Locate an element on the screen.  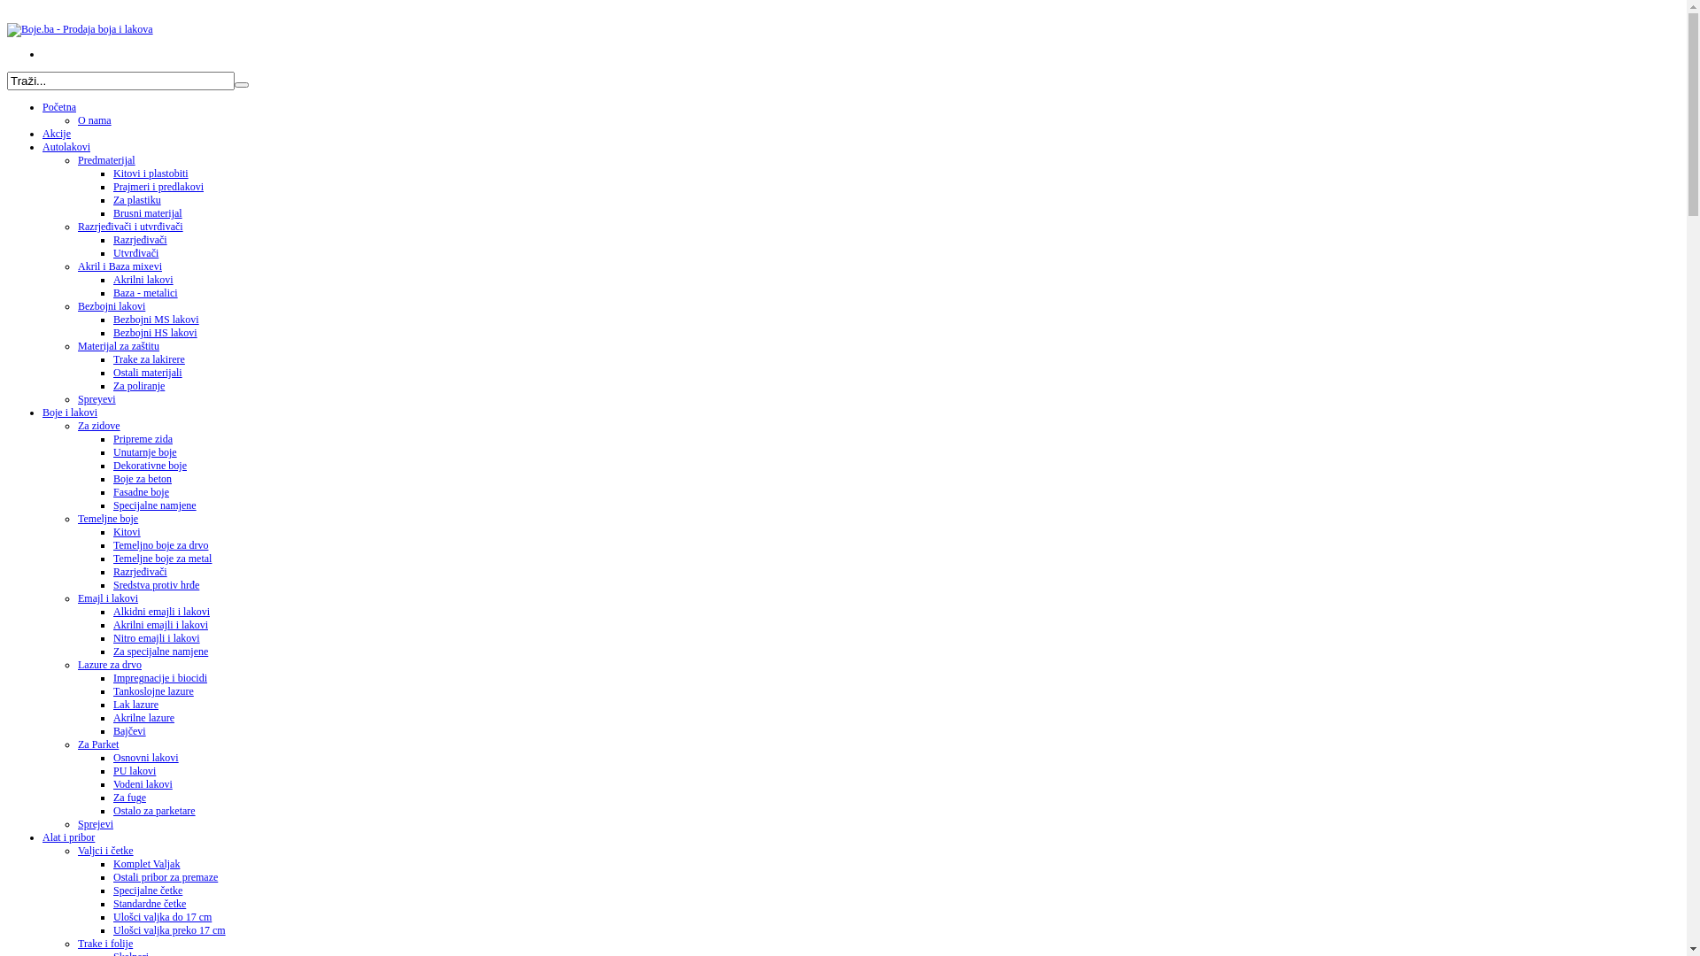
Boje i lakovi is located at coordinates (70, 412).